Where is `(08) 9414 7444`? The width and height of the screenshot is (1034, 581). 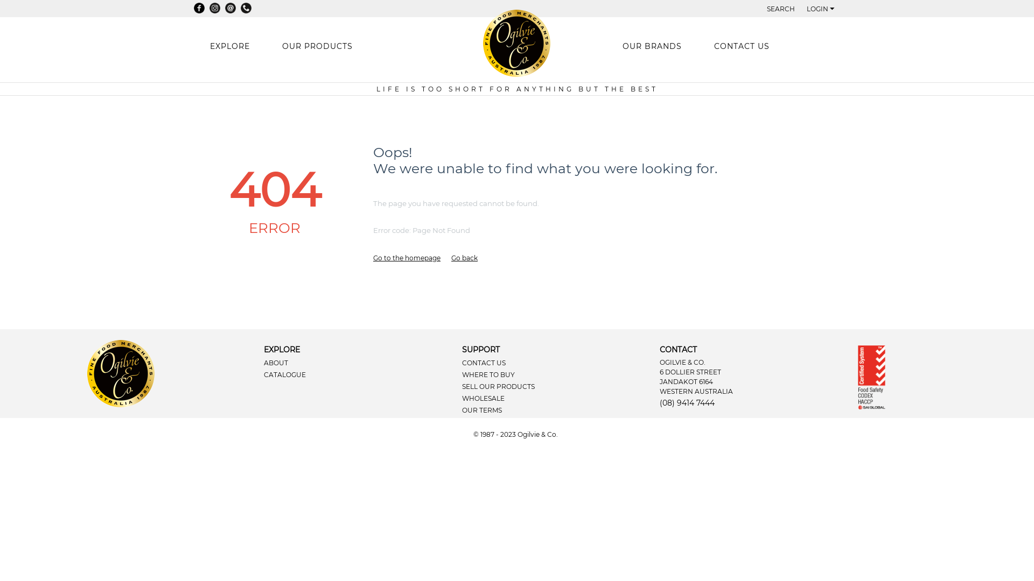
(08) 9414 7444 is located at coordinates (687, 403).